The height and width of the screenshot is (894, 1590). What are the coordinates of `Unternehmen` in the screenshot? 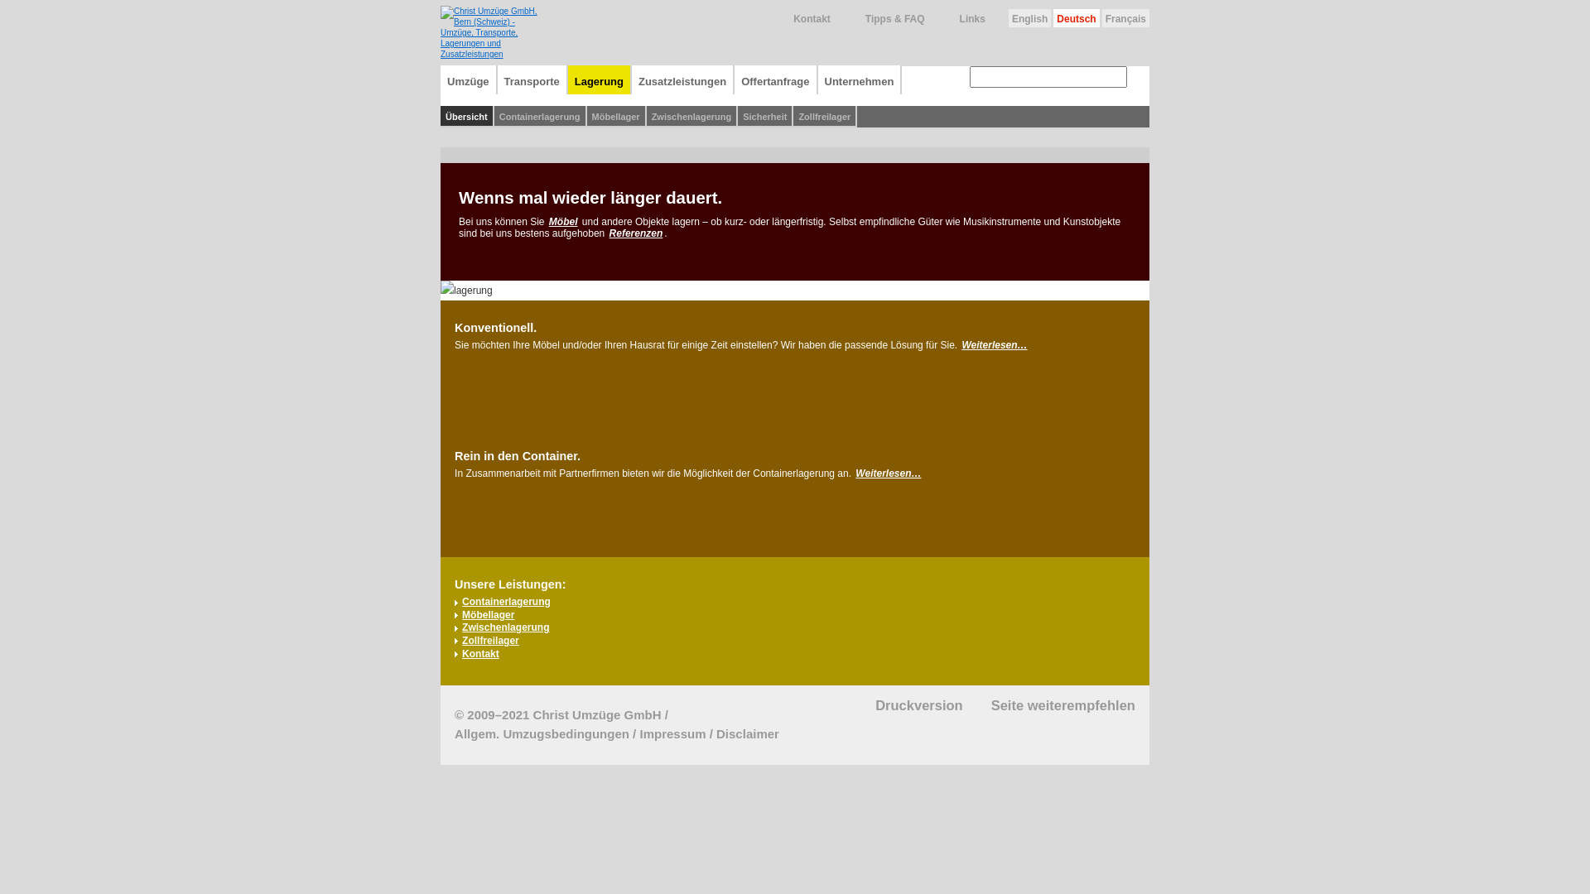 It's located at (860, 79).